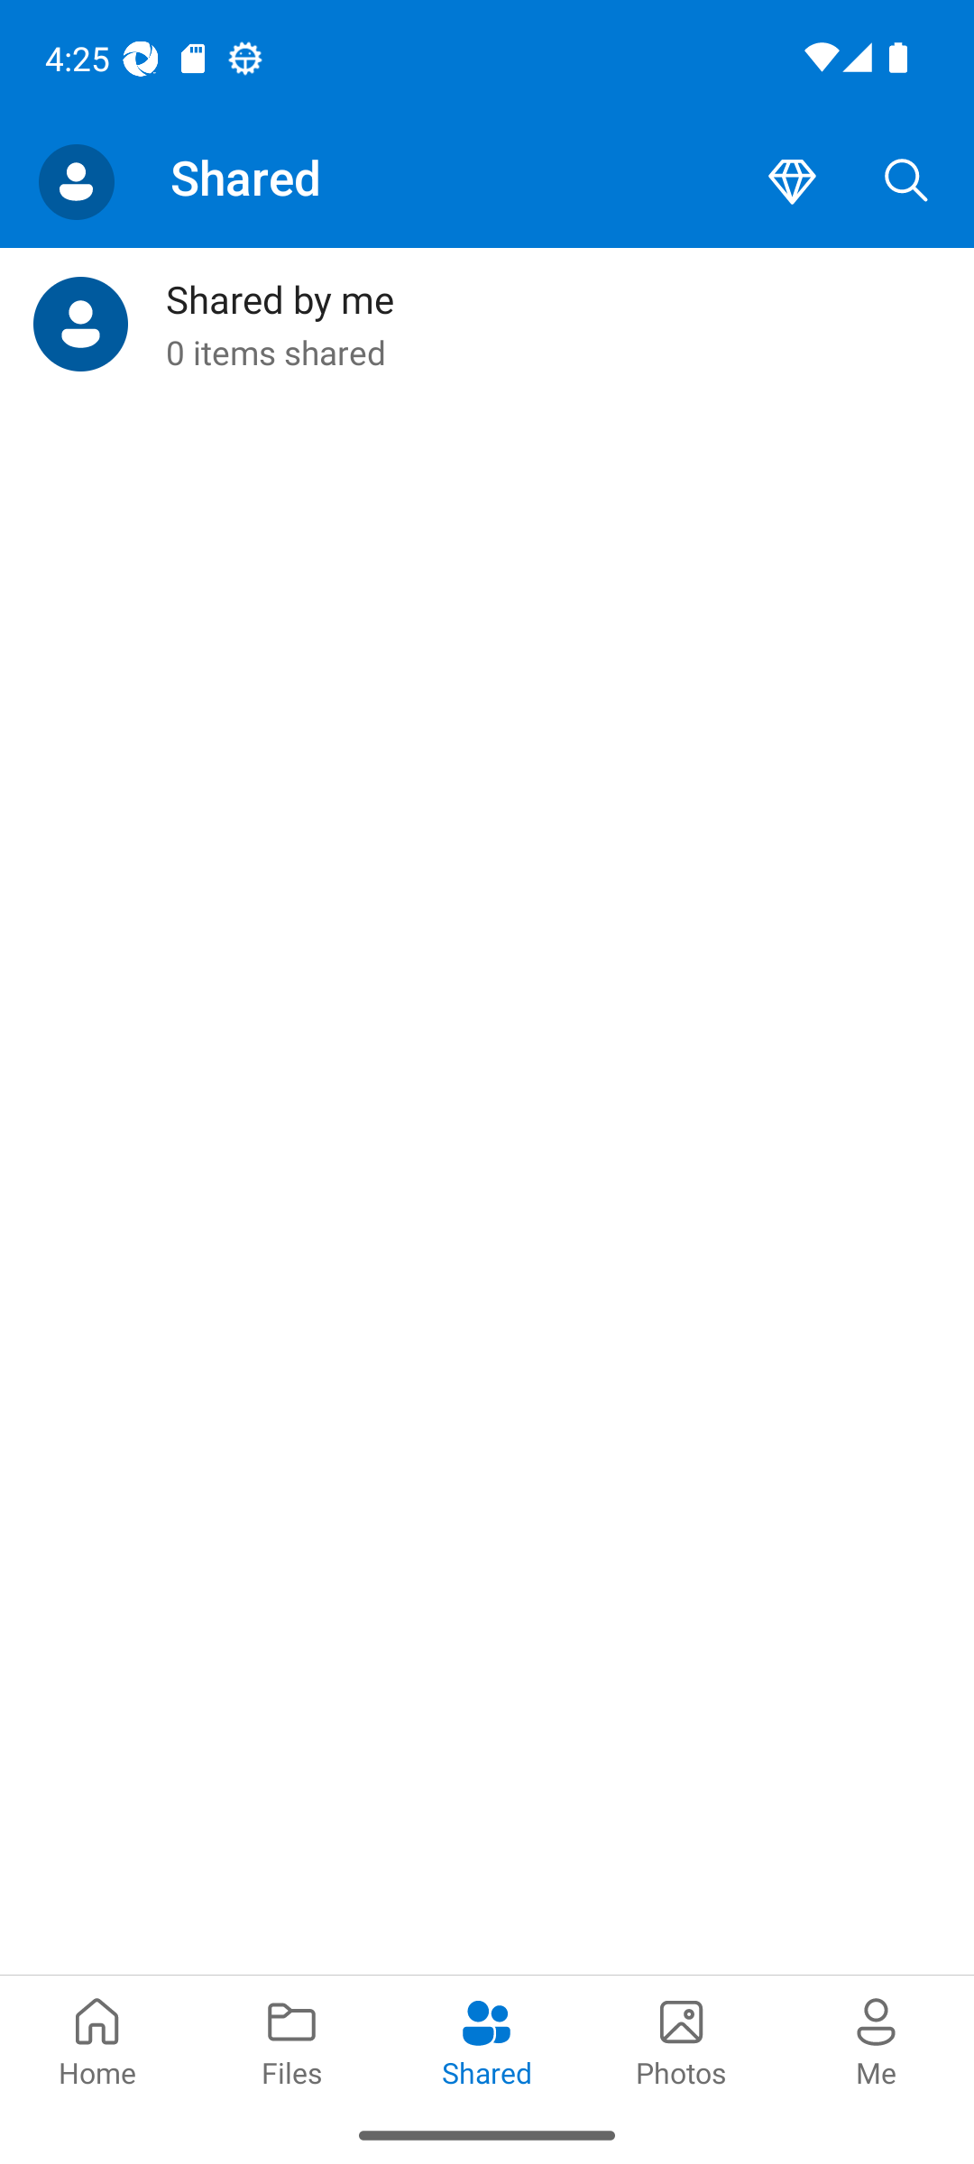 Image resolution: width=974 pixels, height=2164 pixels. Describe the element at coordinates (97, 2040) in the screenshot. I see `Home pivot Home` at that location.